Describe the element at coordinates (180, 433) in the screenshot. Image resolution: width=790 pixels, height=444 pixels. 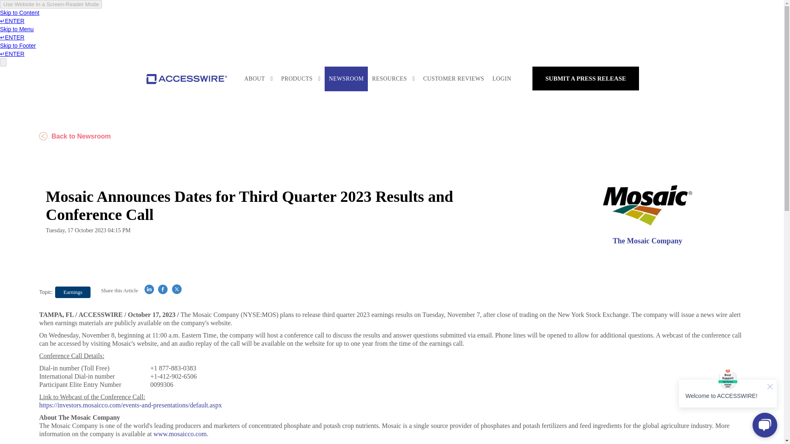
I see `www.mosaicco.com` at that location.